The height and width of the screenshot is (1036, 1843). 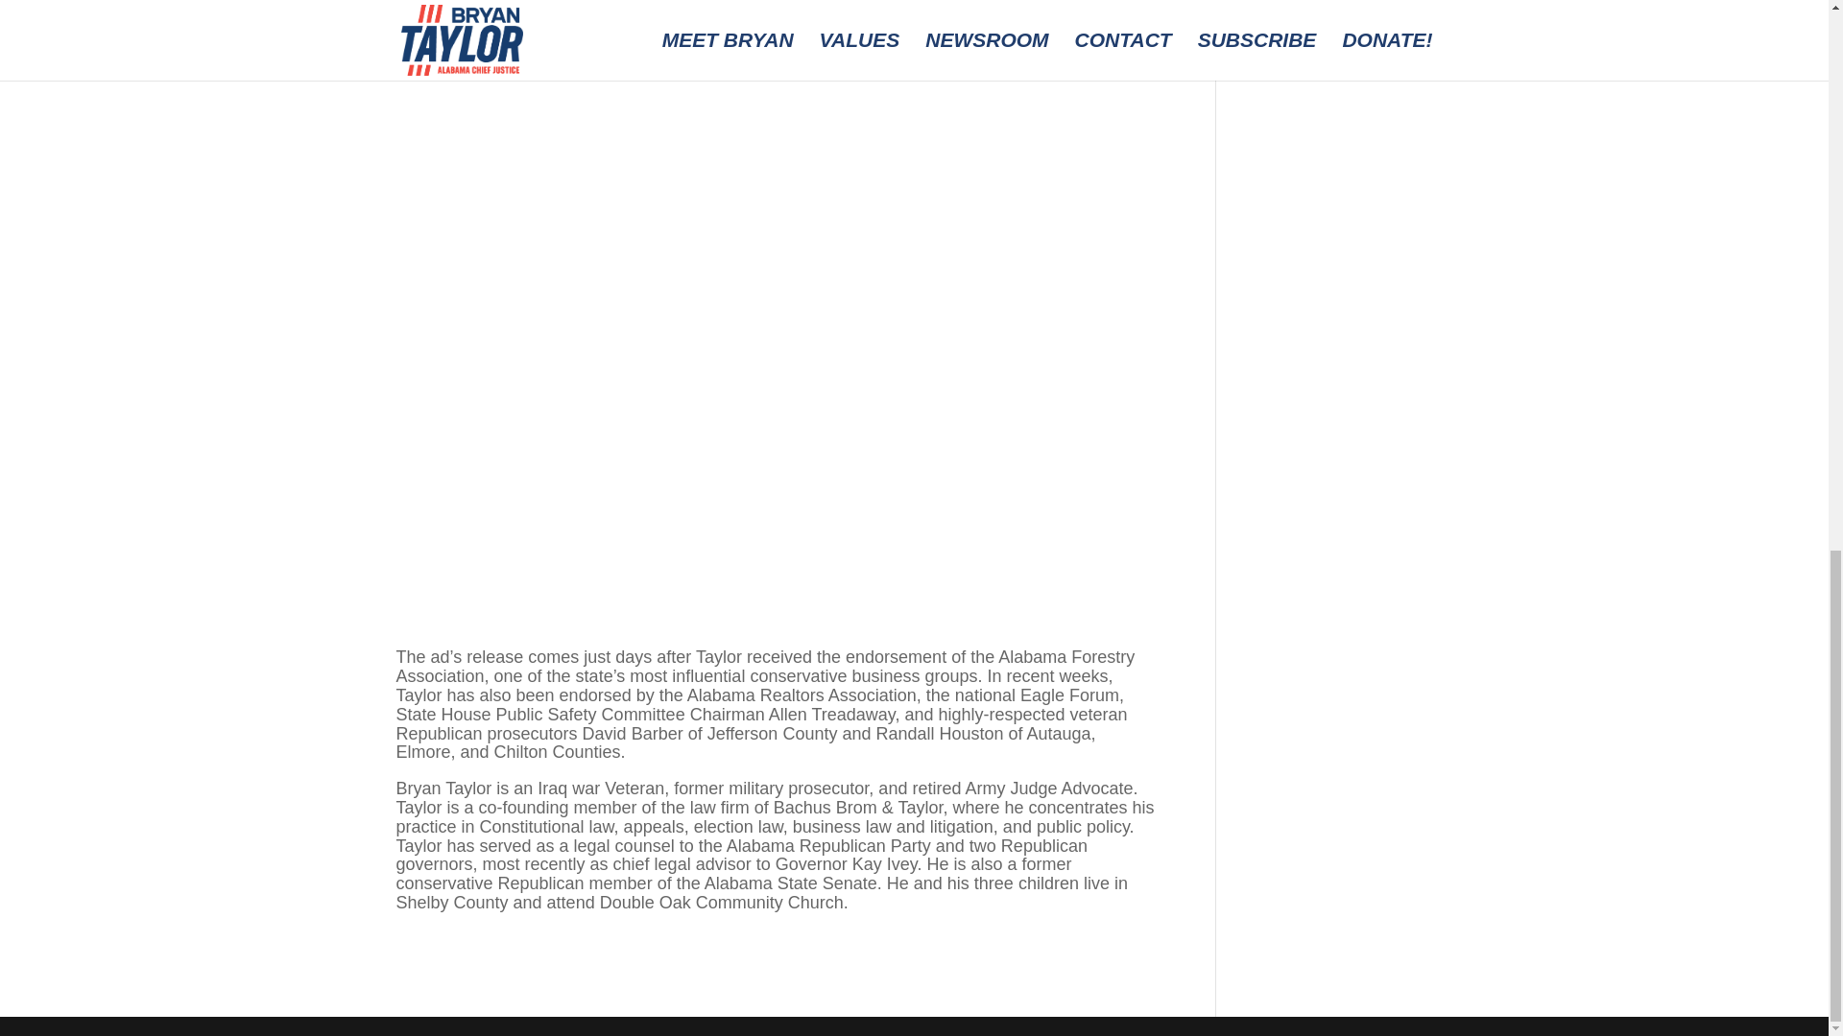 I want to click on viewed here, so click(x=558, y=15).